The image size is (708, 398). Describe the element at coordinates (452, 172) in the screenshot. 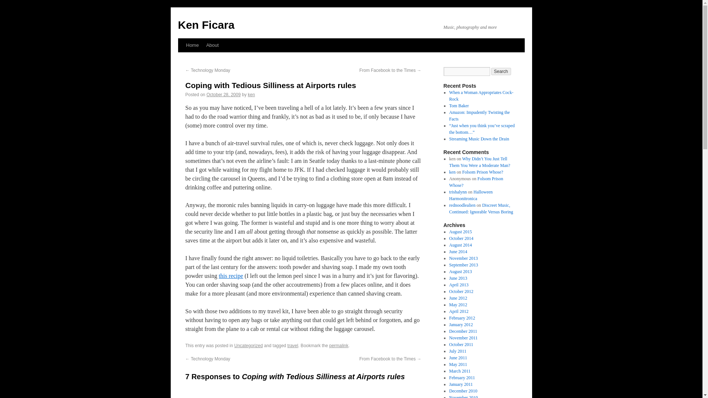

I see `ken` at that location.